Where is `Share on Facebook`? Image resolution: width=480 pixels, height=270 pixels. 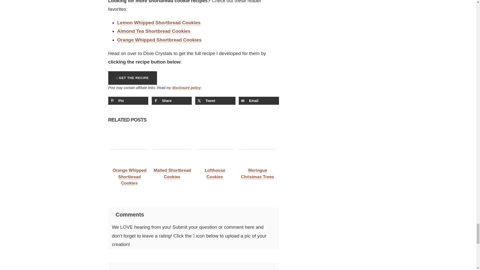 Share on Facebook is located at coordinates (172, 100).